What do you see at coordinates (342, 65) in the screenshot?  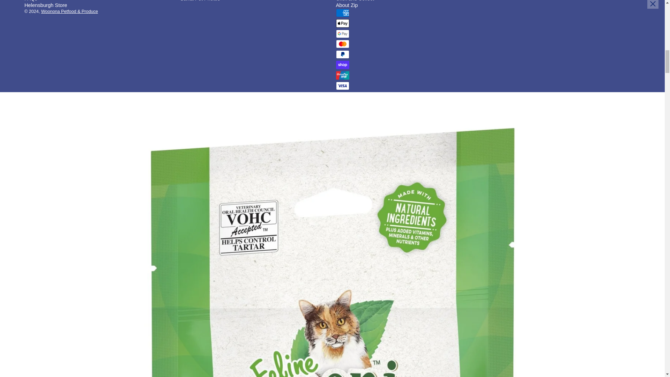 I see `Shop Pay` at bounding box center [342, 65].